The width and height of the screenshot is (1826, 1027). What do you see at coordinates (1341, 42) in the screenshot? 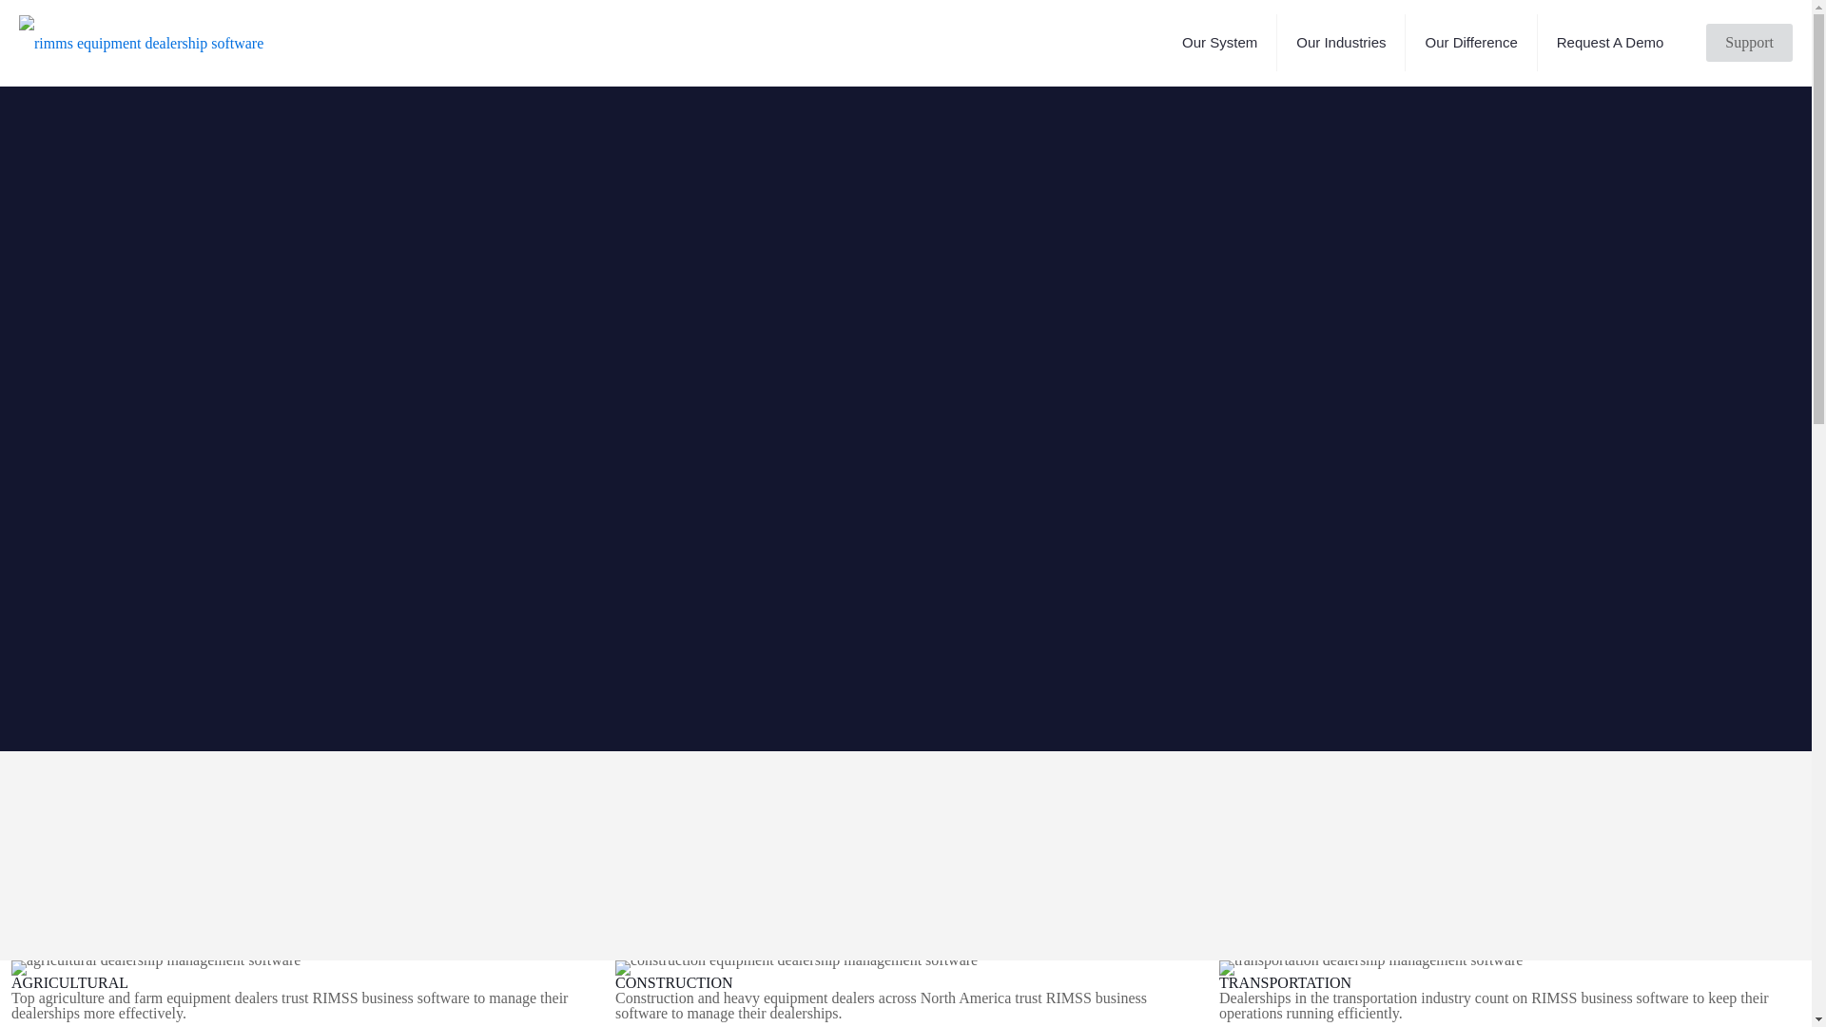
I see `Our Industries` at bounding box center [1341, 42].